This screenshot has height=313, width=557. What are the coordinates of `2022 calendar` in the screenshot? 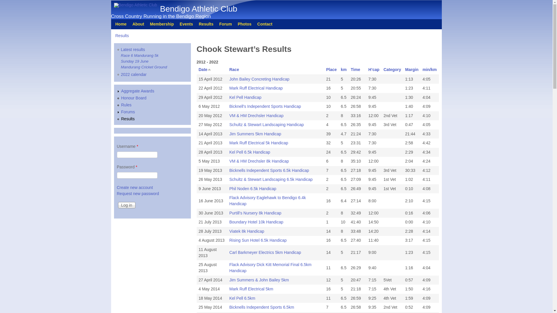 It's located at (133, 75).